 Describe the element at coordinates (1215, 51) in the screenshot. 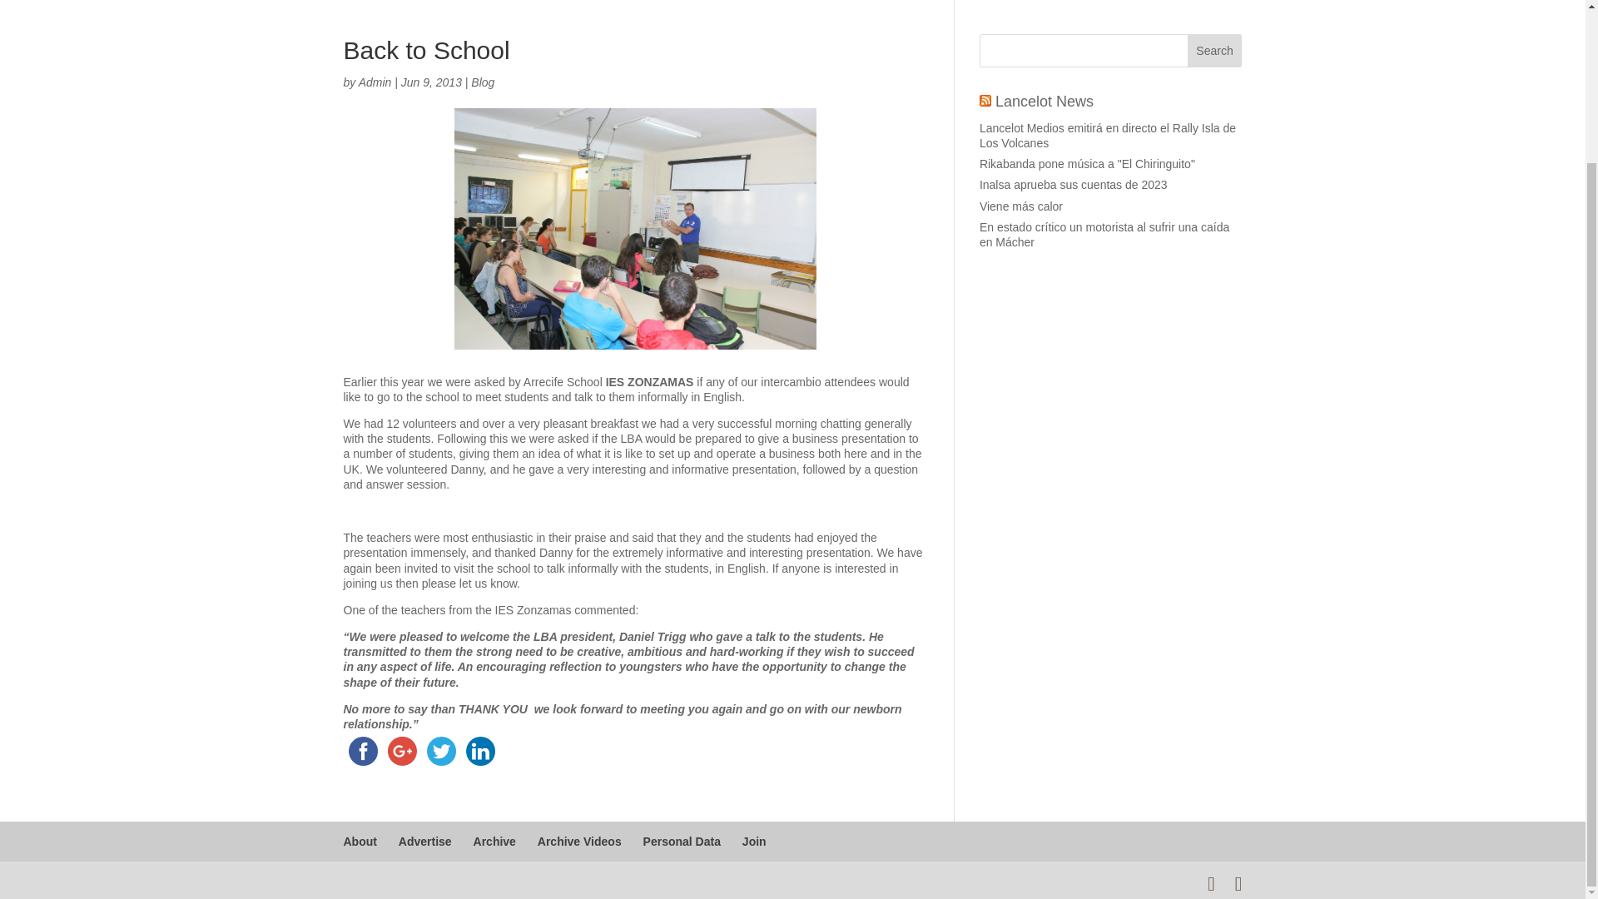

I see `Search` at that location.